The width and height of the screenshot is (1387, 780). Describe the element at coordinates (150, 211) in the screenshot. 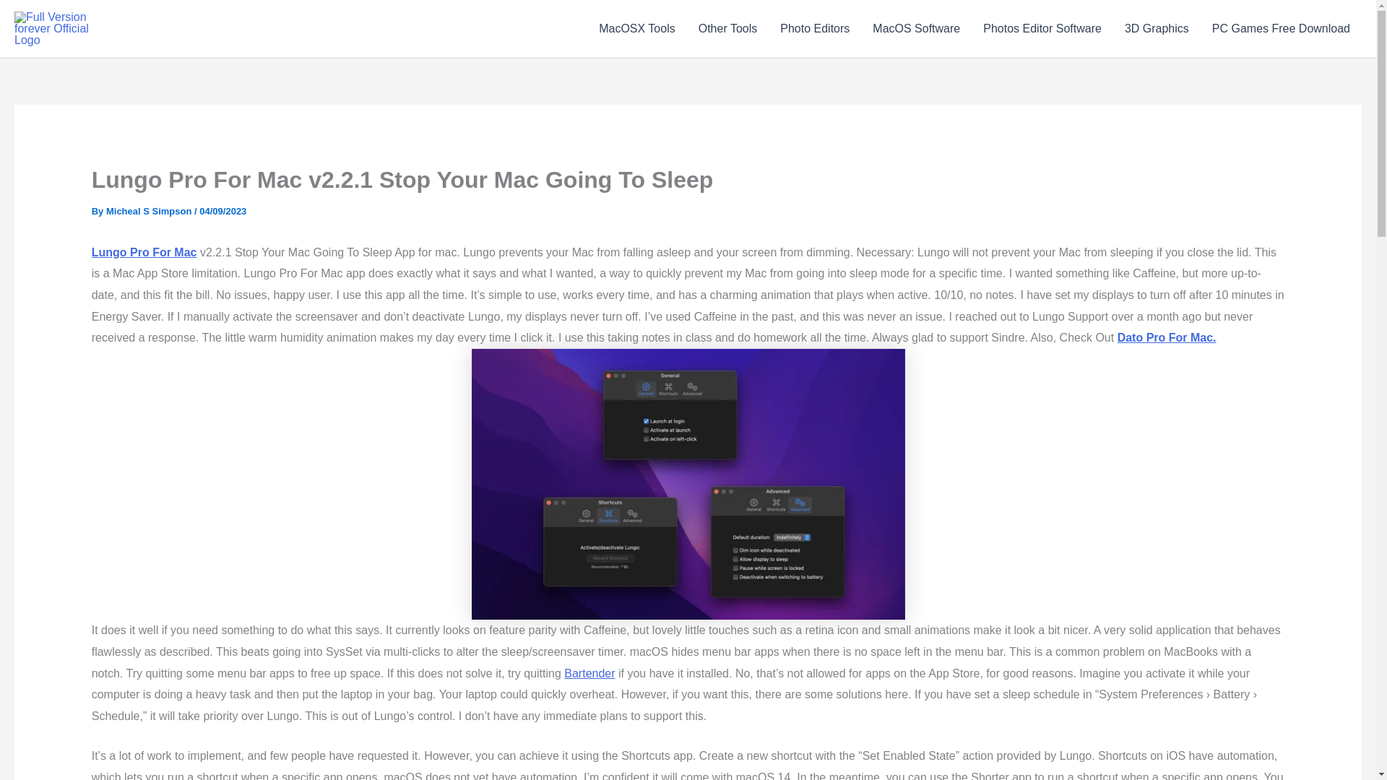

I see `Micheal S Simpson` at that location.